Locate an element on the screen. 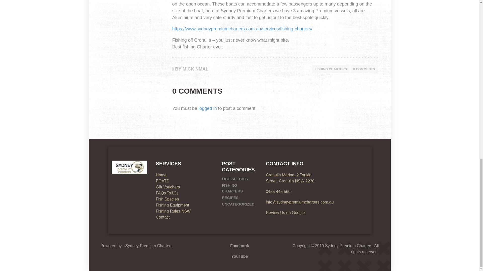 This screenshot has height=271, width=483. Sydney Premium Charters - Fishing Charters Croulla is located at coordinates (129, 167).